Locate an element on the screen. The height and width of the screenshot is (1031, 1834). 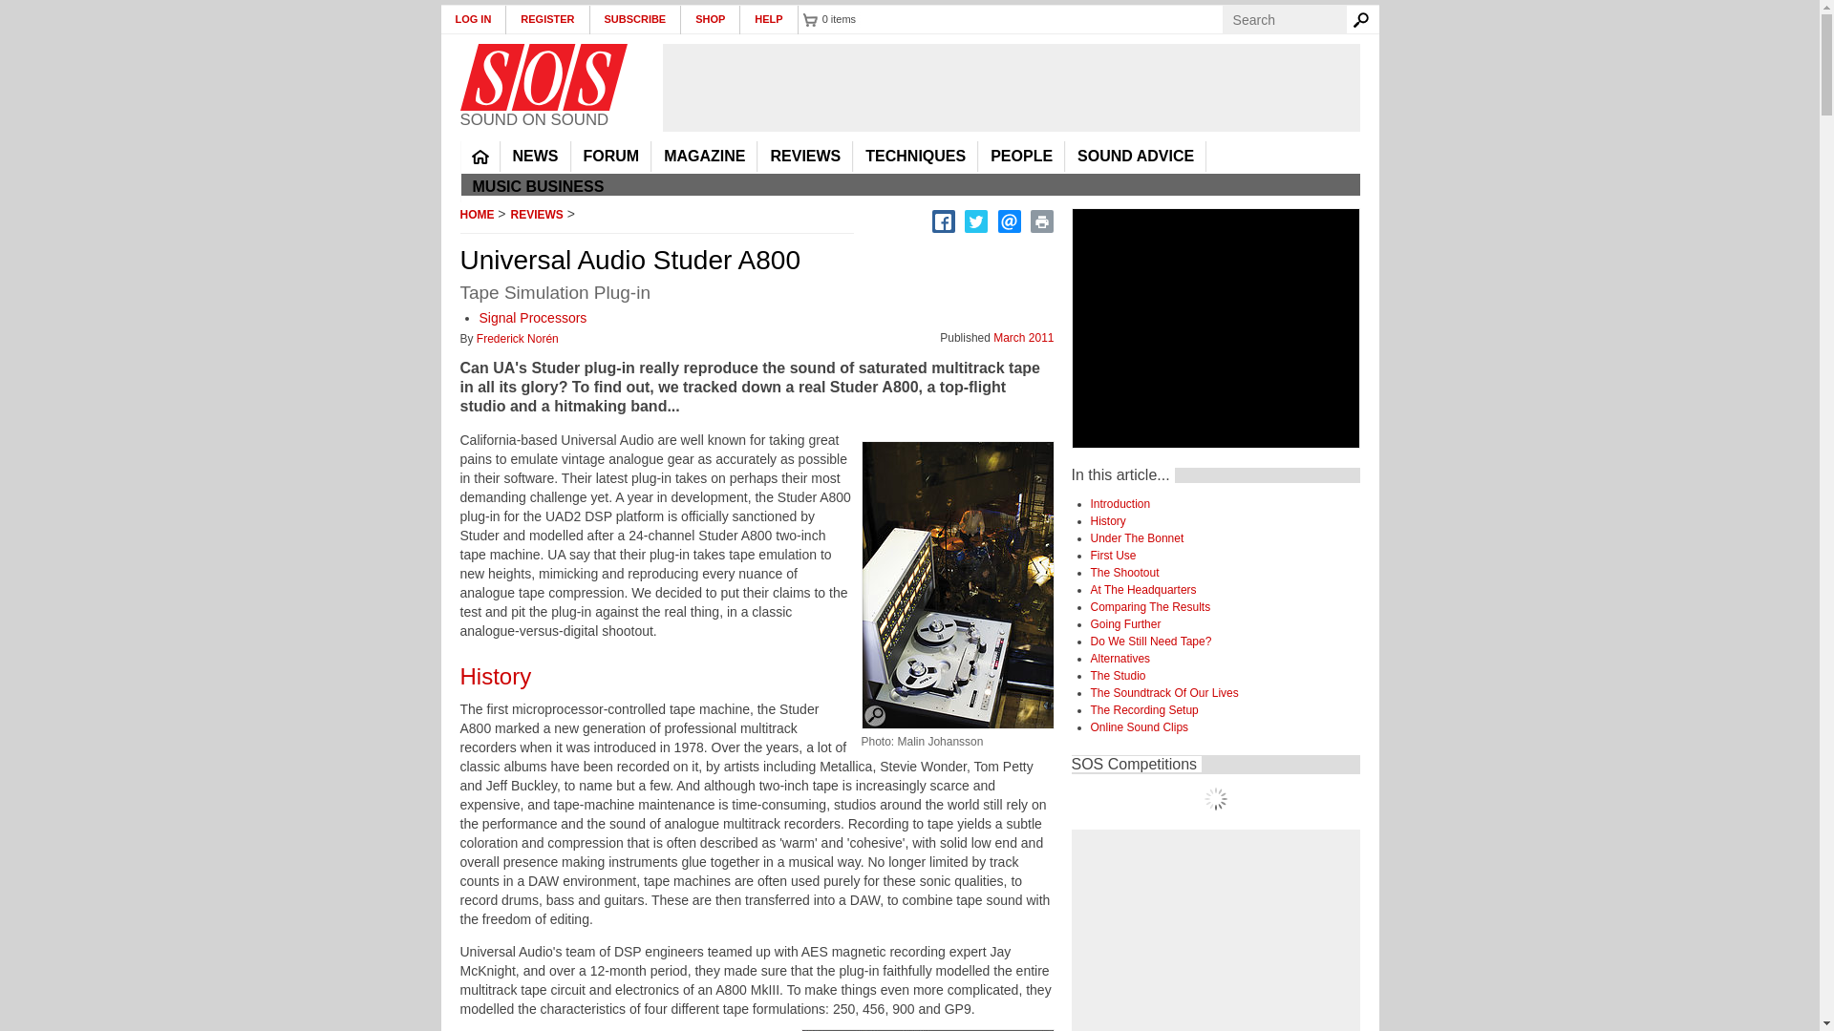
SUBSCRIBE is located at coordinates (636, 19).